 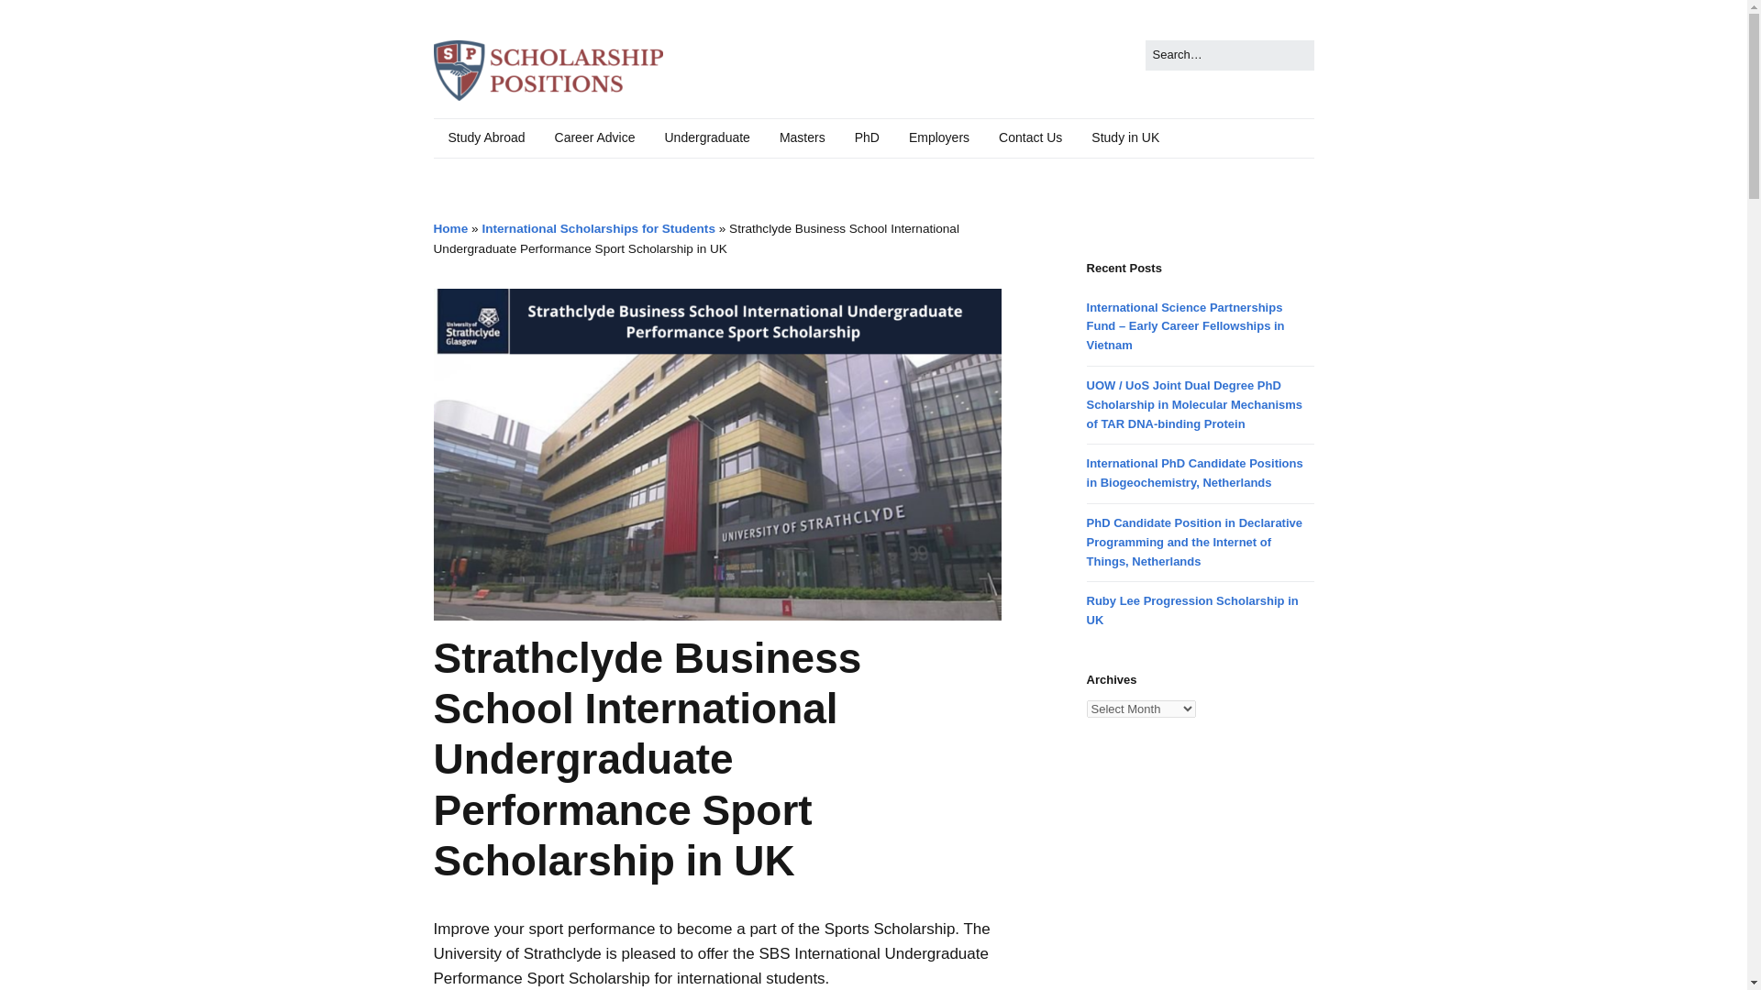 I want to click on Undergraduate, so click(x=706, y=137).